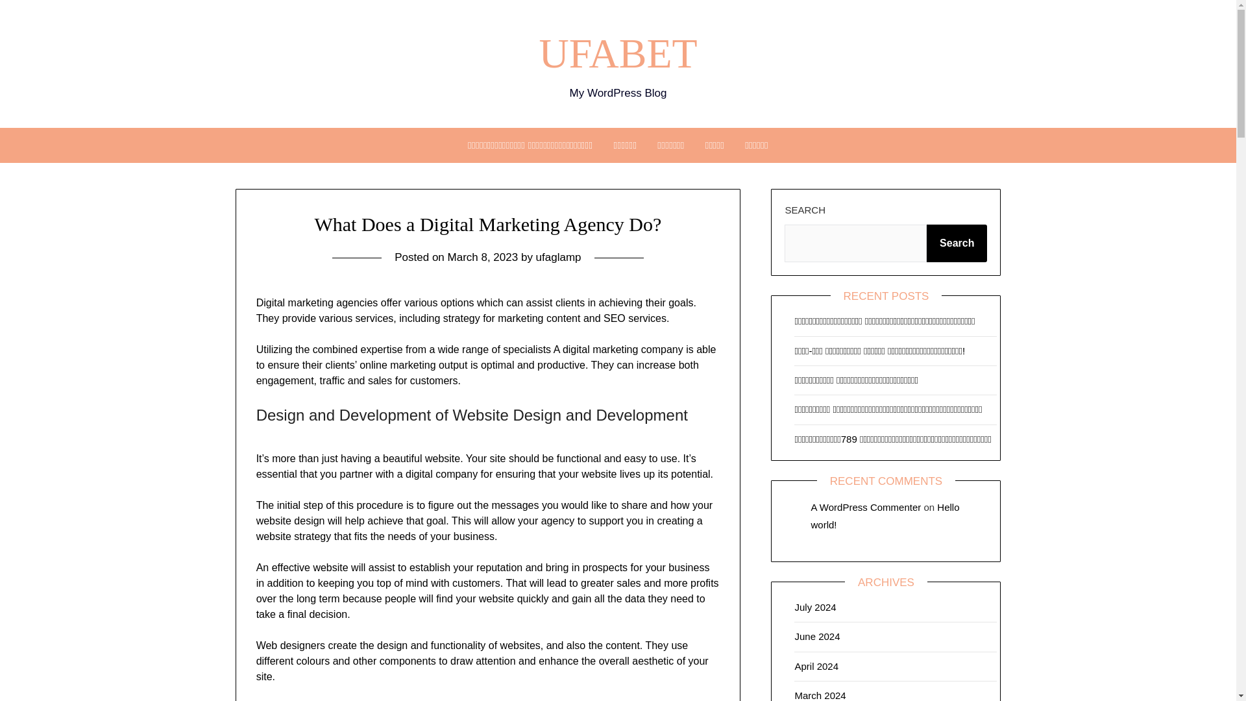  Describe the element at coordinates (820, 695) in the screenshot. I see `March 2024` at that location.